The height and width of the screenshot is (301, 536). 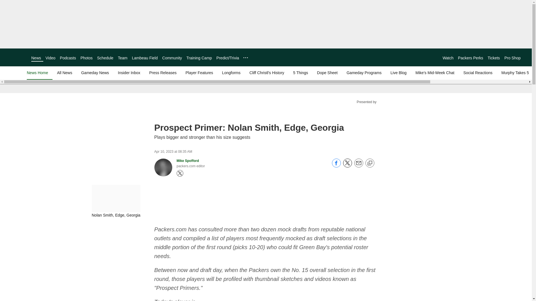 I want to click on Community, so click(x=172, y=58).